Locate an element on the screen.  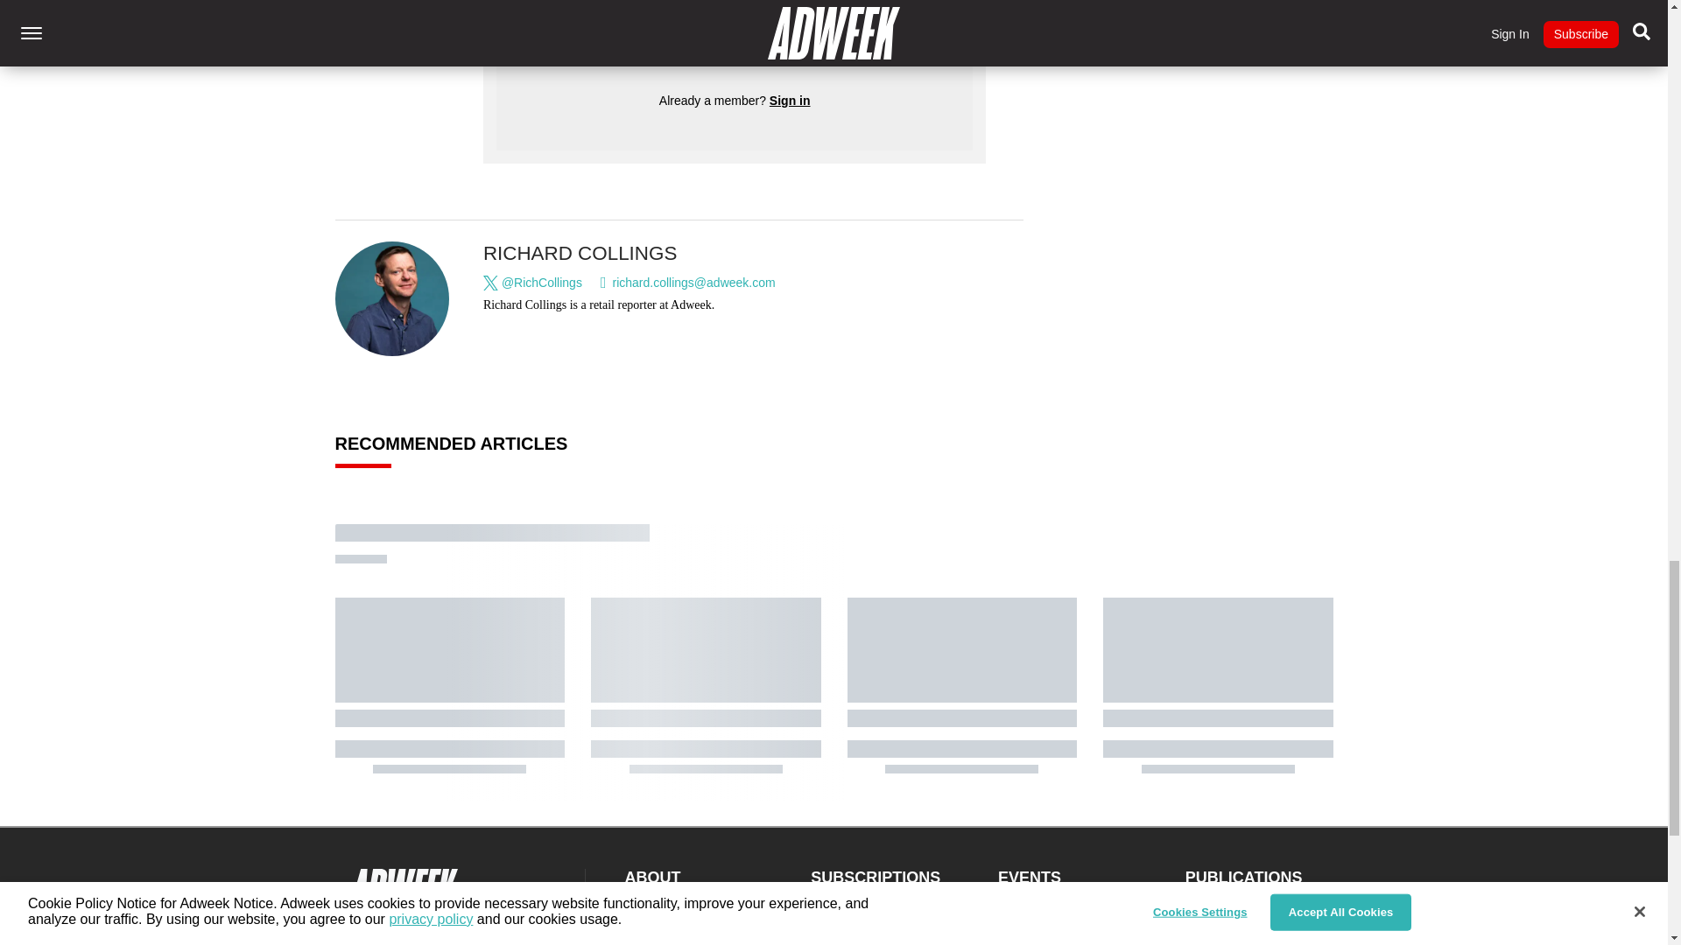
Sign in is located at coordinates (790, 100).